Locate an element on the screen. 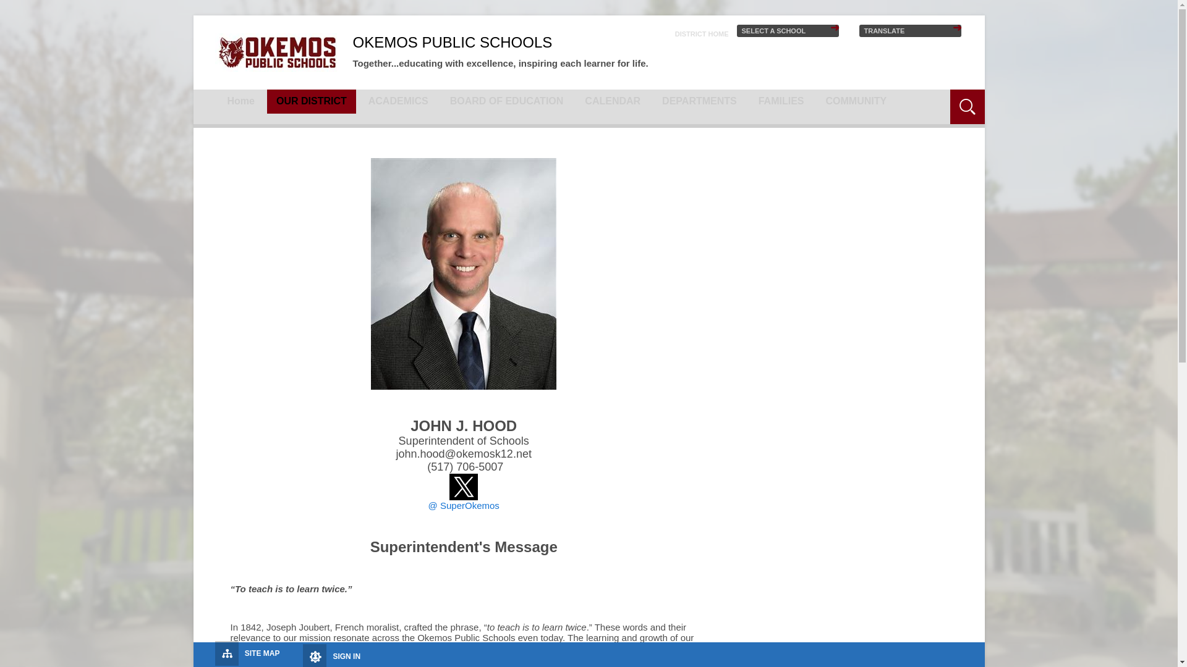  Search this site is located at coordinates (916, 99).